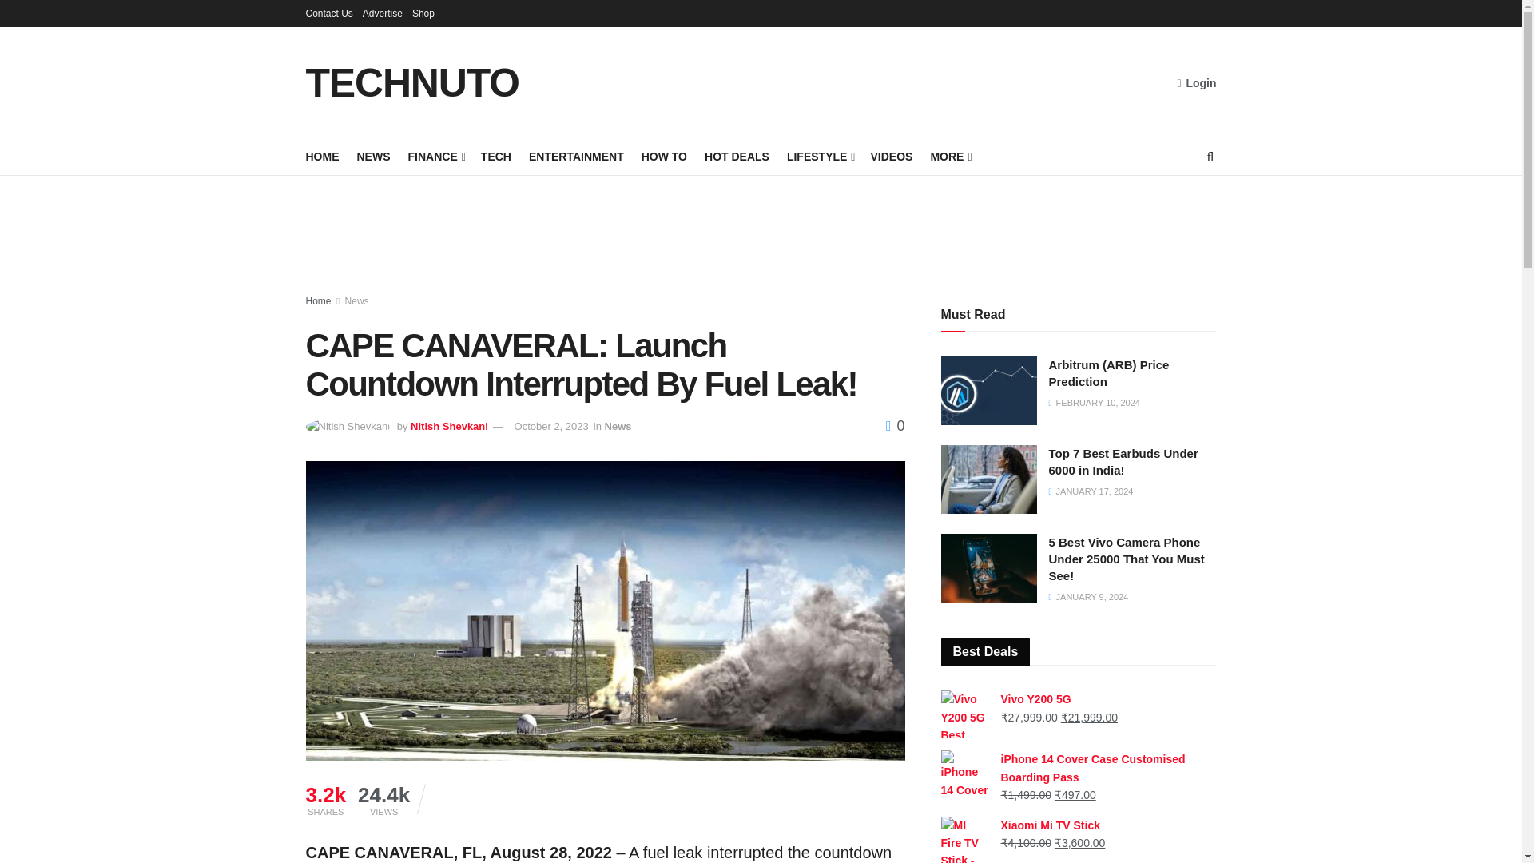  What do you see at coordinates (891, 157) in the screenshot?
I see `VIDEOS` at bounding box center [891, 157].